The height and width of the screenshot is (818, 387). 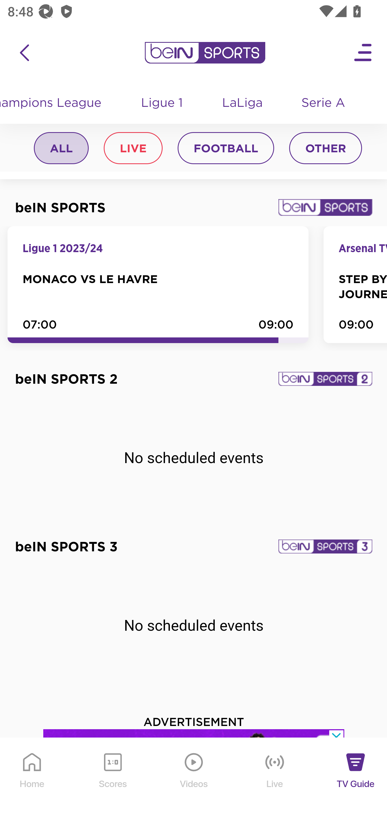 I want to click on Scores Scores Icon Scores, so click(x=113, y=778).